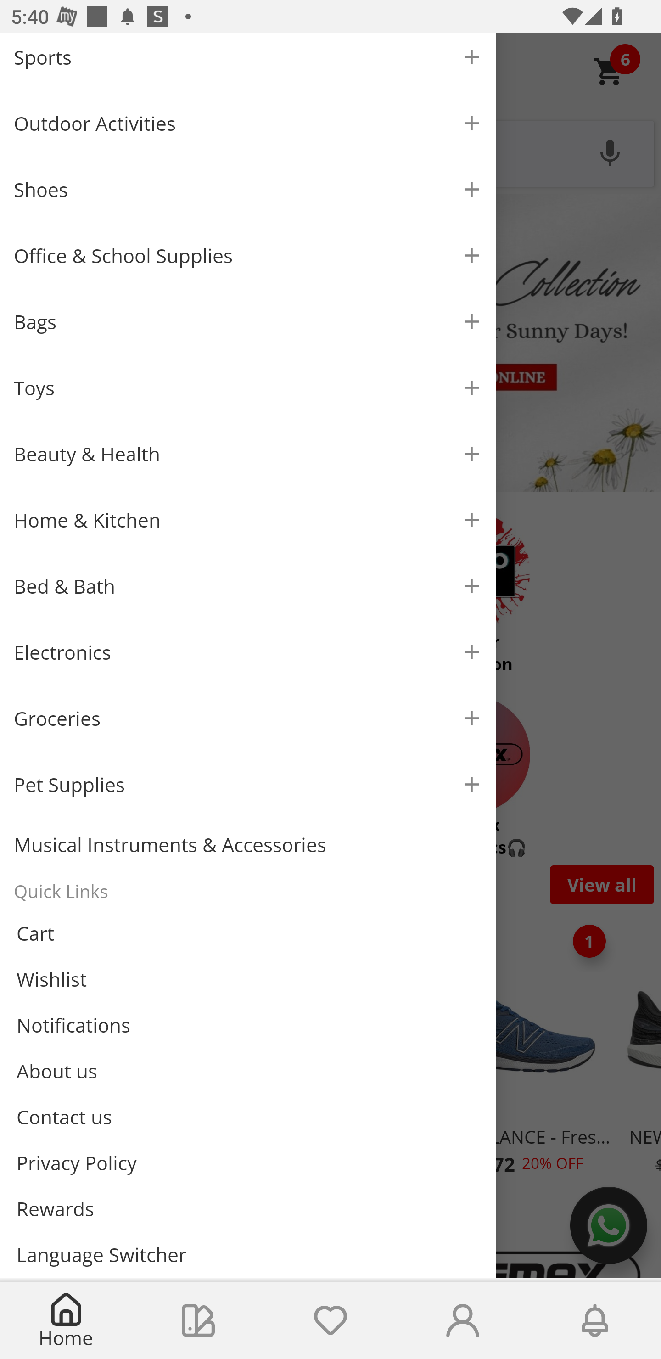  I want to click on Contact us, so click(248, 1117).